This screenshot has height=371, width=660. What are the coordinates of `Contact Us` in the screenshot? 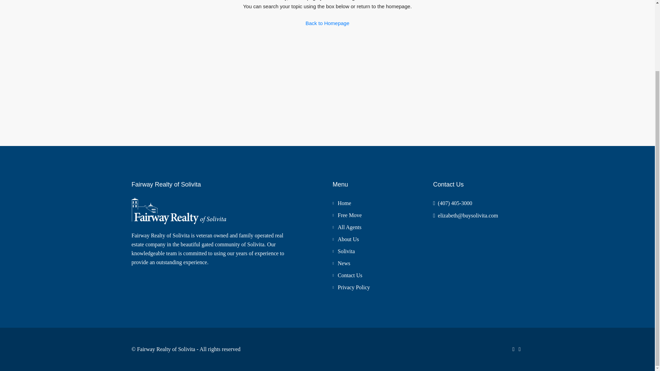 It's located at (347, 275).